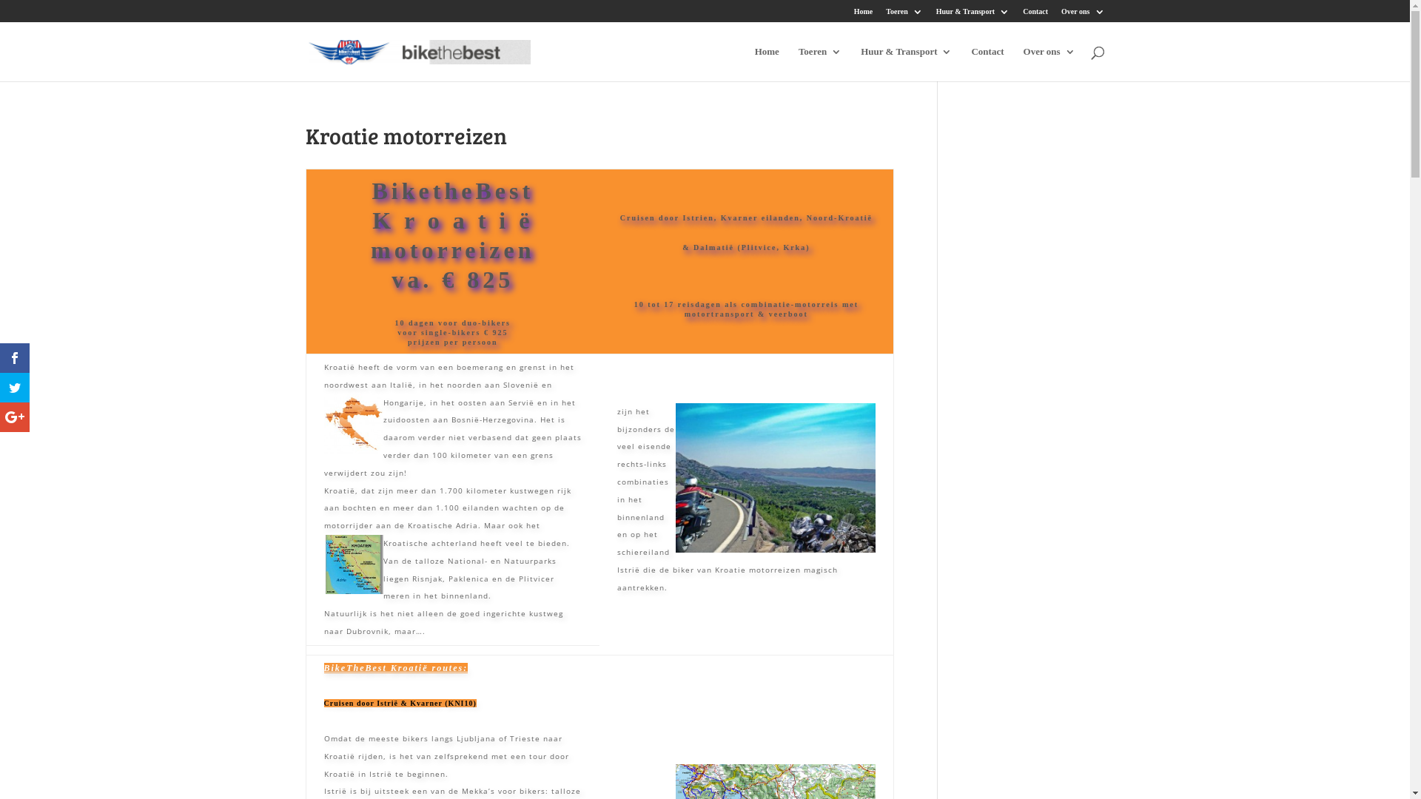 This screenshot has height=799, width=1421. What do you see at coordinates (776, 478) in the screenshot?
I see `Kustweg bij Rab` at bounding box center [776, 478].